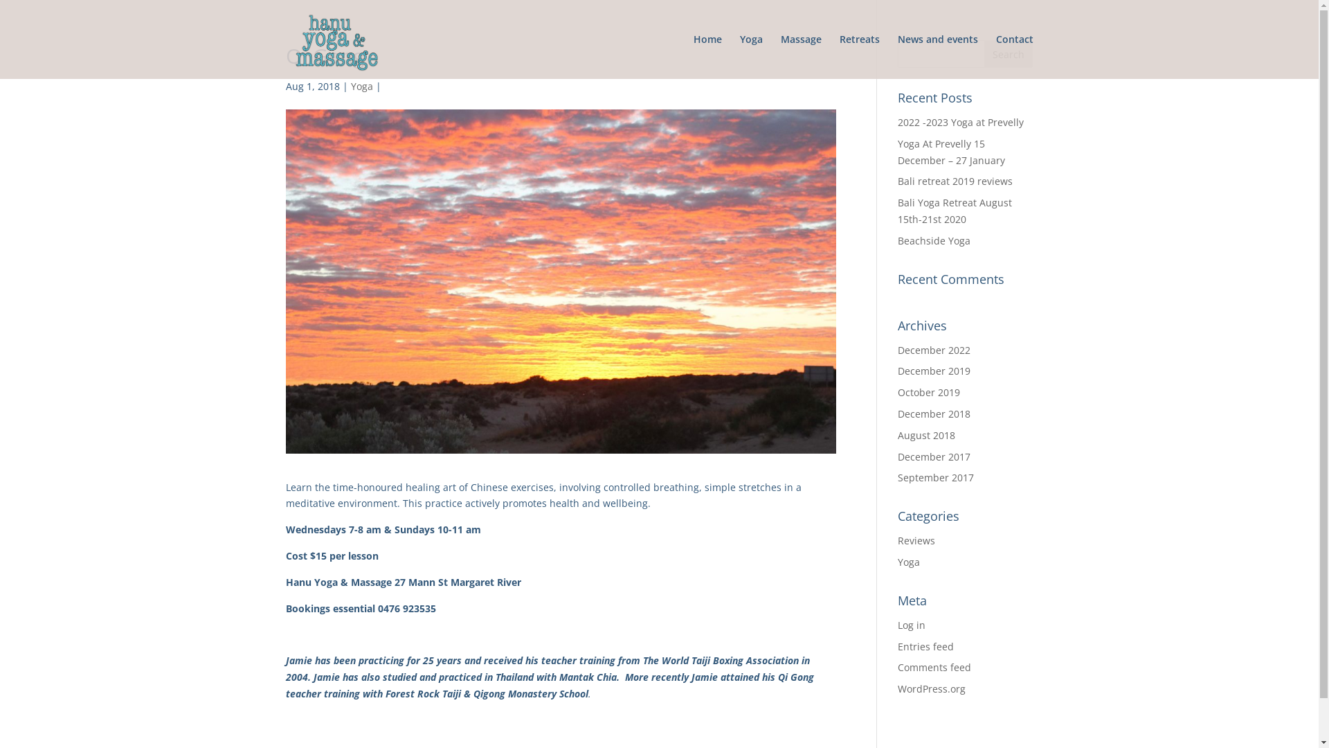  I want to click on News and events, so click(937, 57).